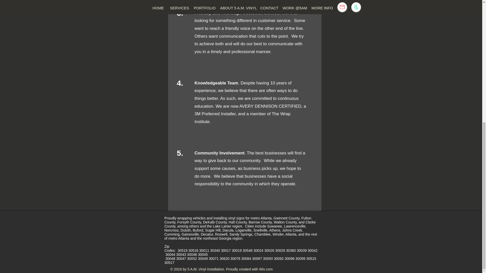  What do you see at coordinates (302, 250) in the screenshot?
I see `30039 ` at bounding box center [302, 250].